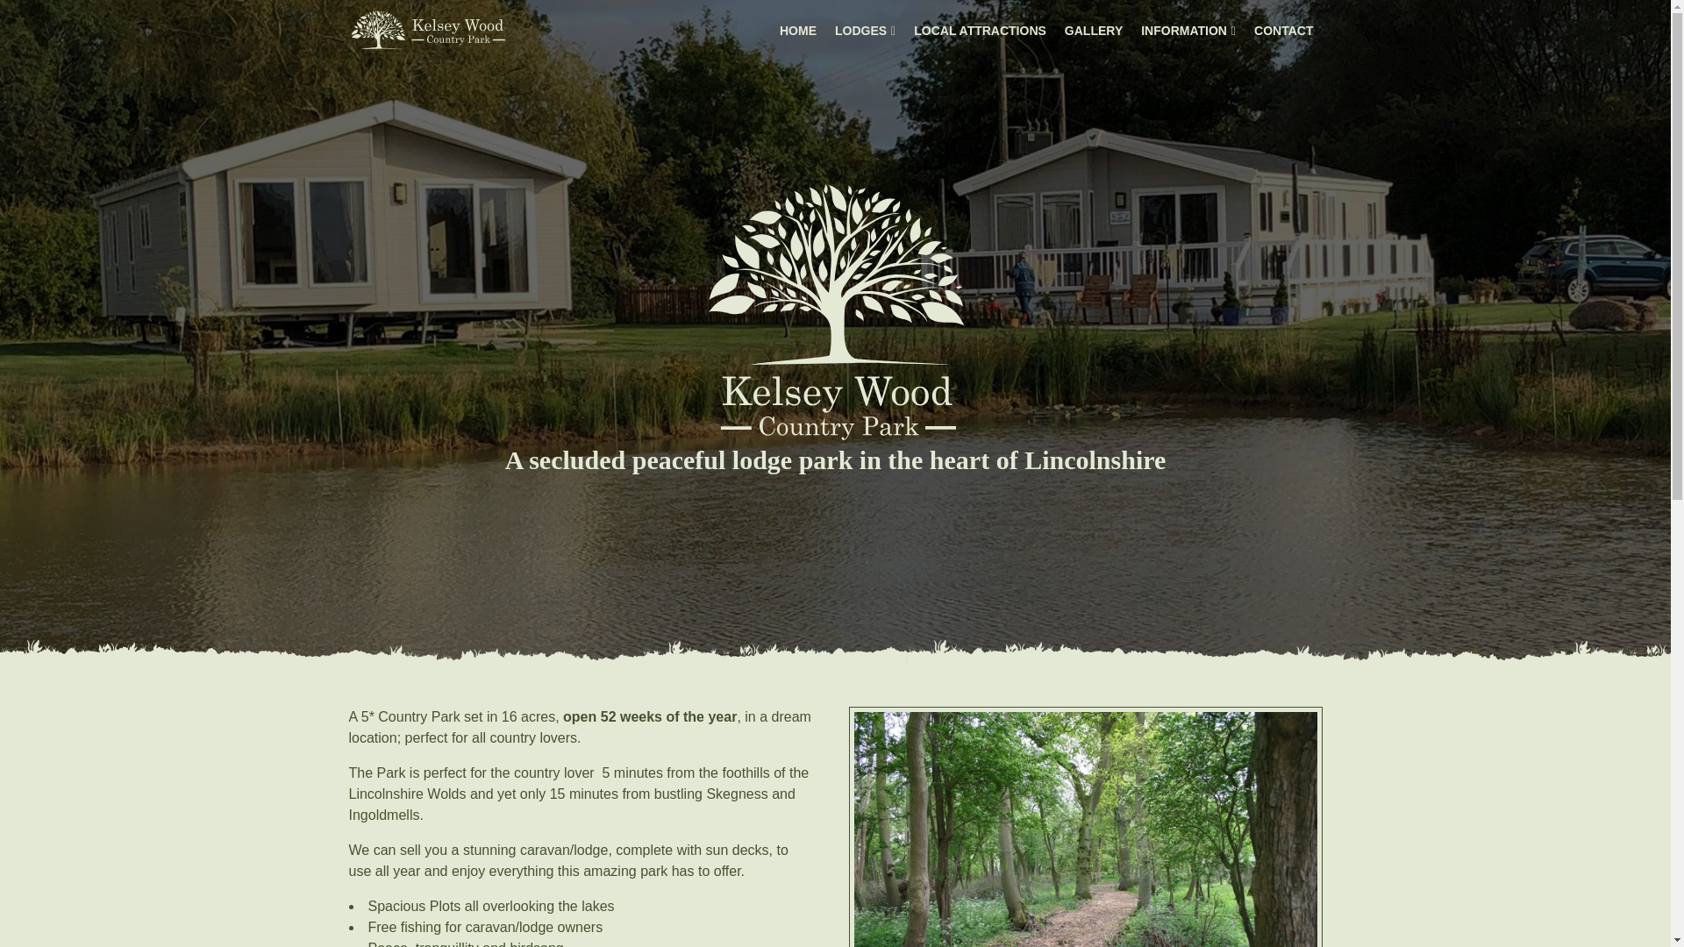 The image size is (1684, 947). Describe the element at coordinates (1284, 32) in the screenshot. I see `CONTACT` at that location.